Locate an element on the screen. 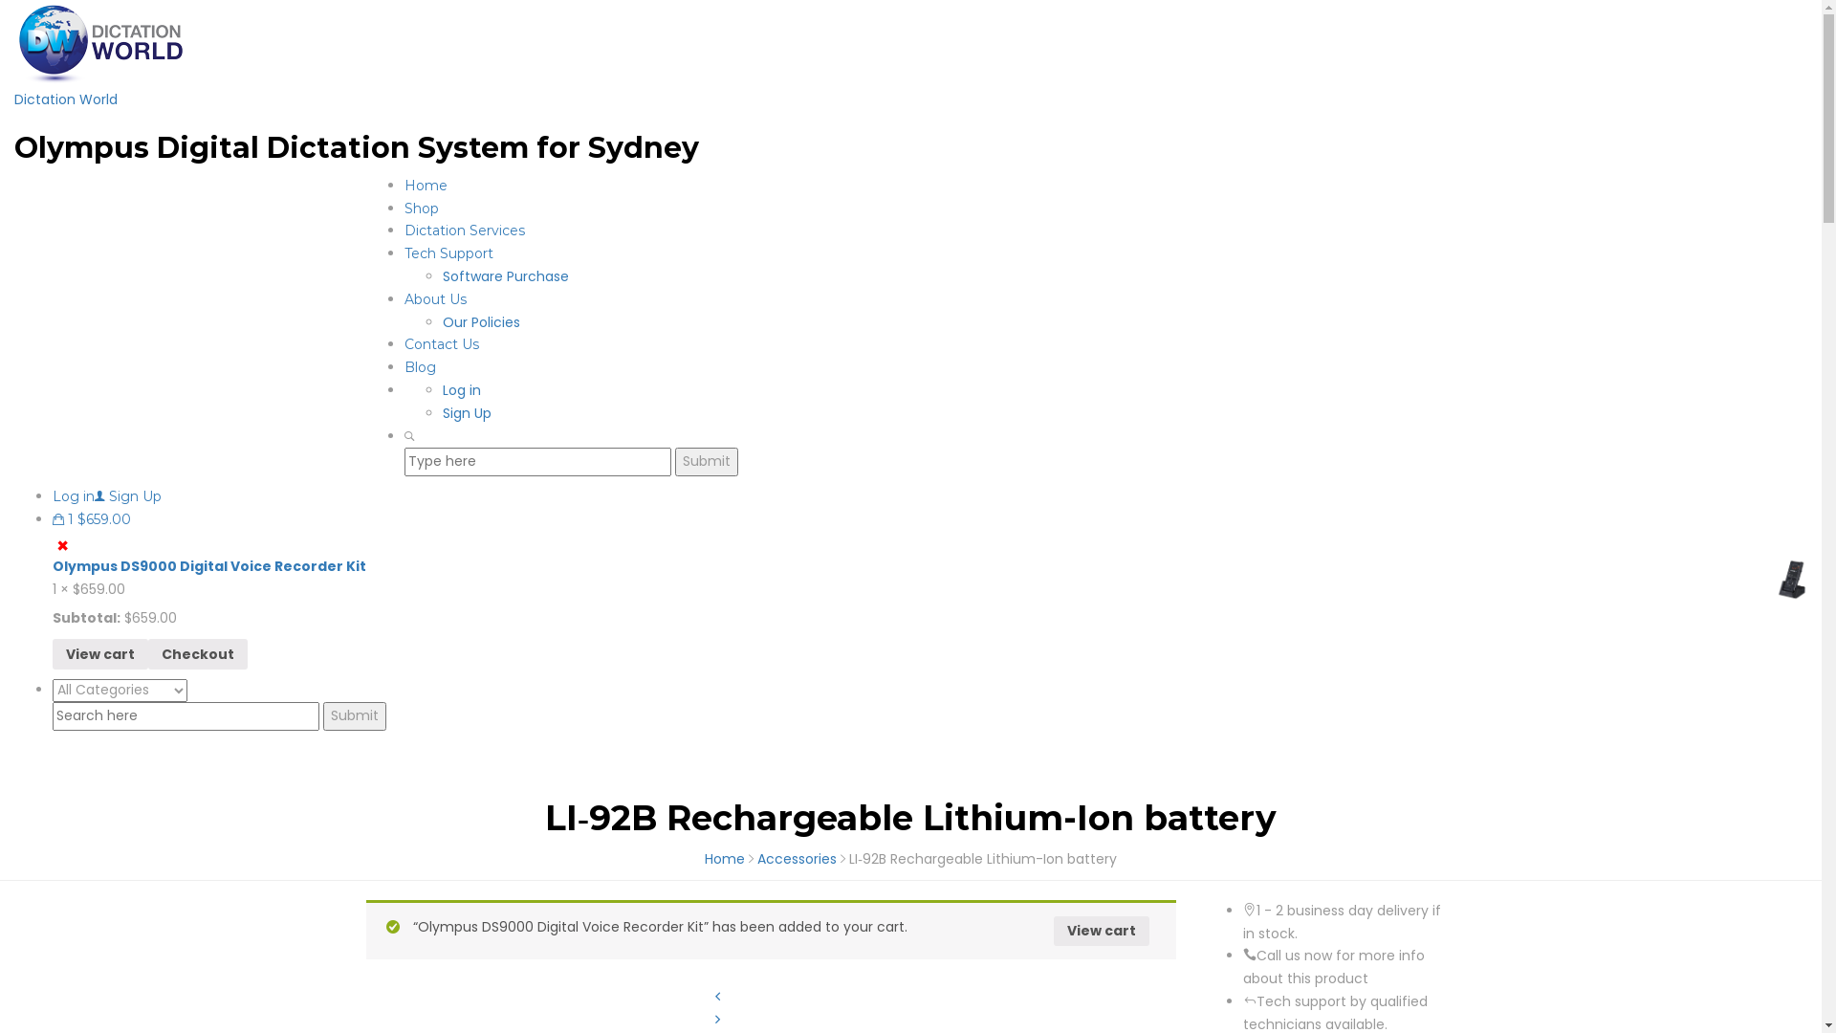 This screenshot has height=1033, width=1836. Home is located at coordinates (725, 859).